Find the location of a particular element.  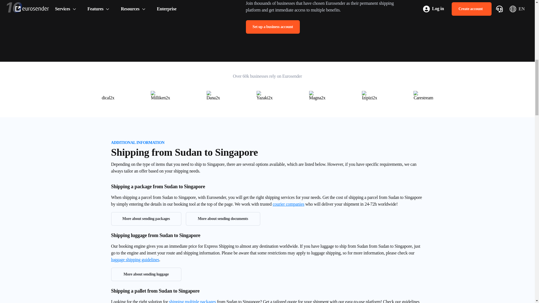

Set up a business account is located at coordinates (273, 27).